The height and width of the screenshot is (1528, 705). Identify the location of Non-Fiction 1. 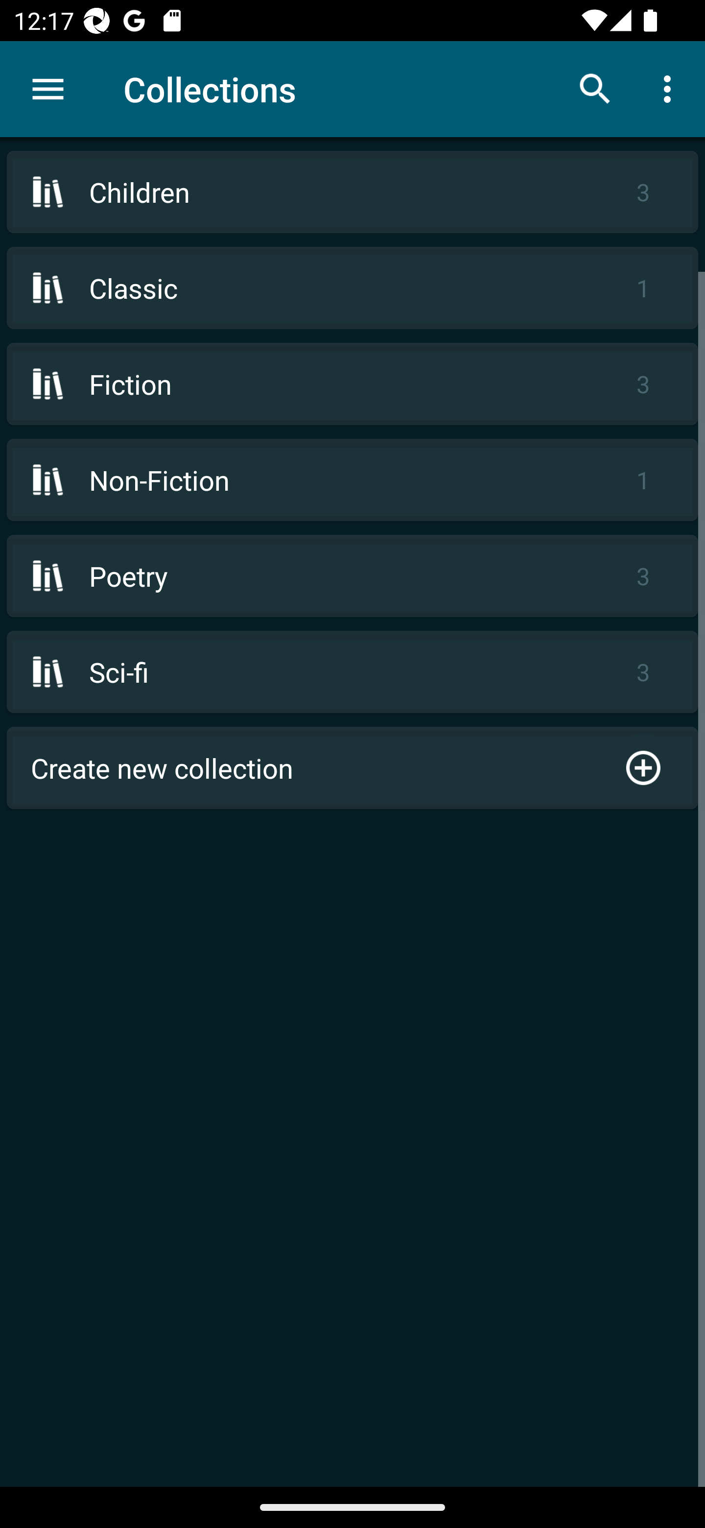
(352, 479).